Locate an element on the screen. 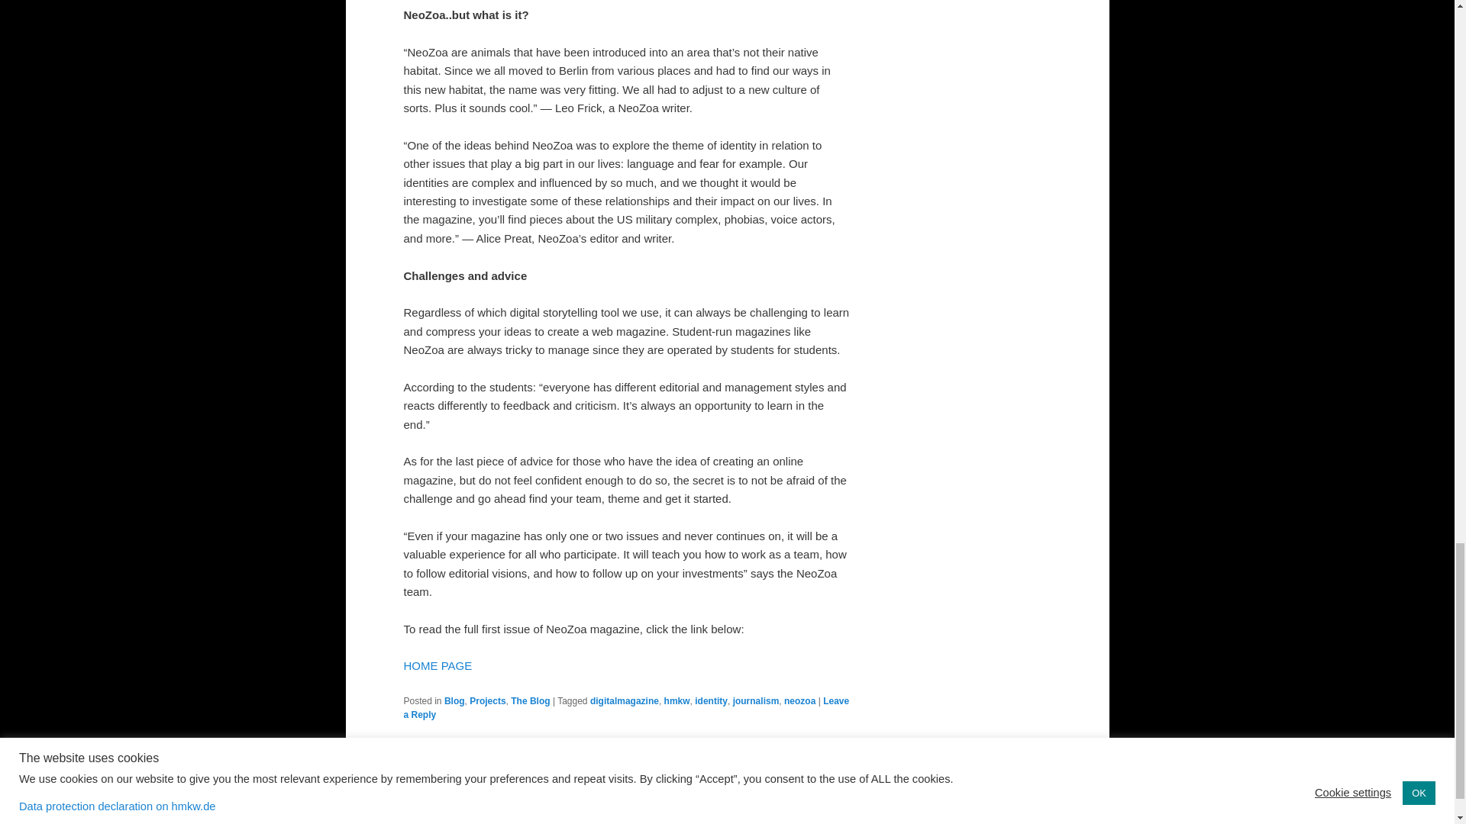  Leave a Reply is located at coordinates (626, 707).